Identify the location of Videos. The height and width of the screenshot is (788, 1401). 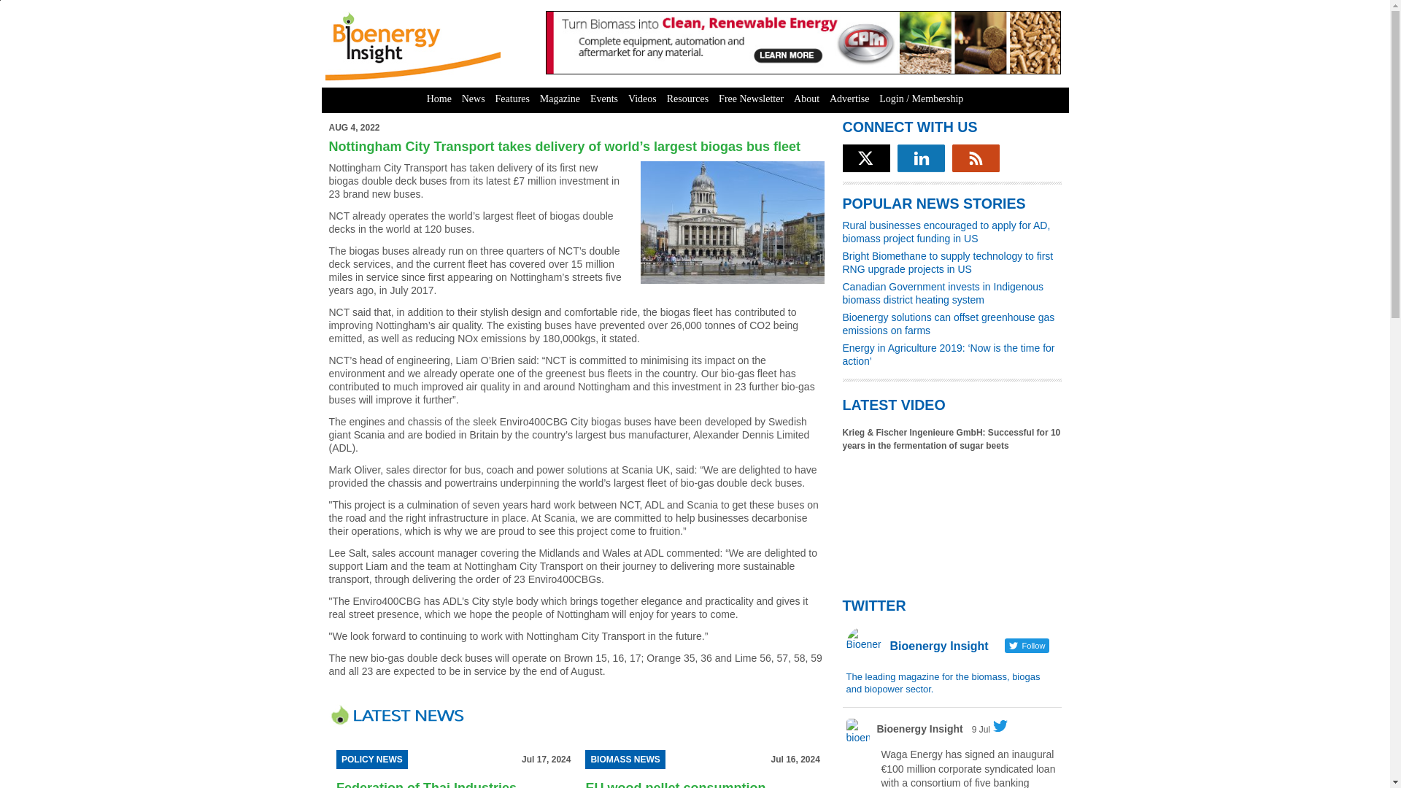
(642, 99).